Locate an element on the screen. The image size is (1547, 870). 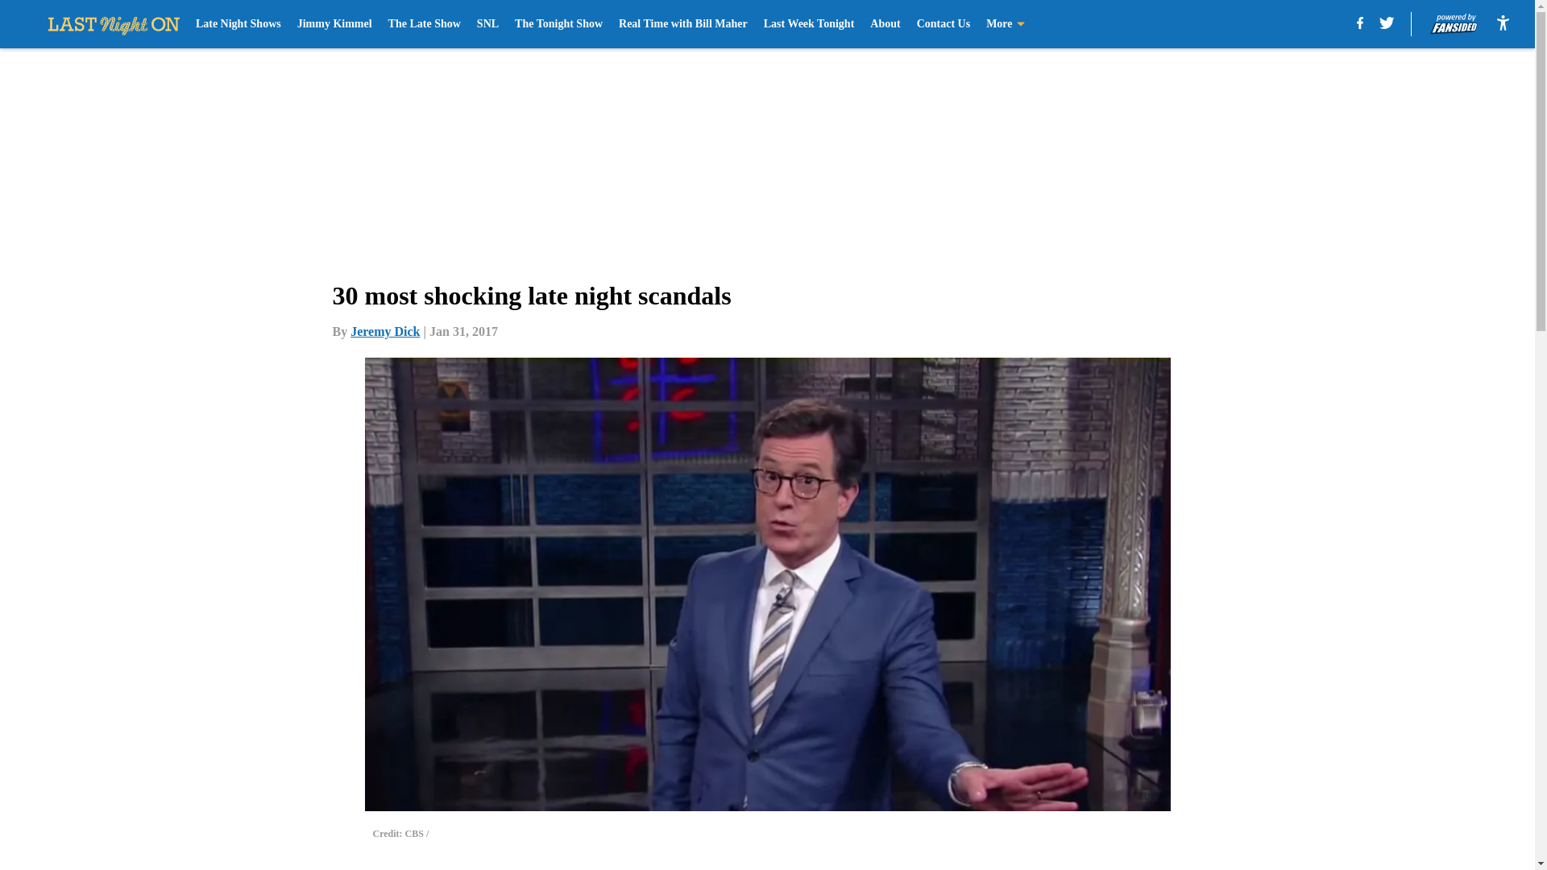
More is located at coordinates (1006, 24).